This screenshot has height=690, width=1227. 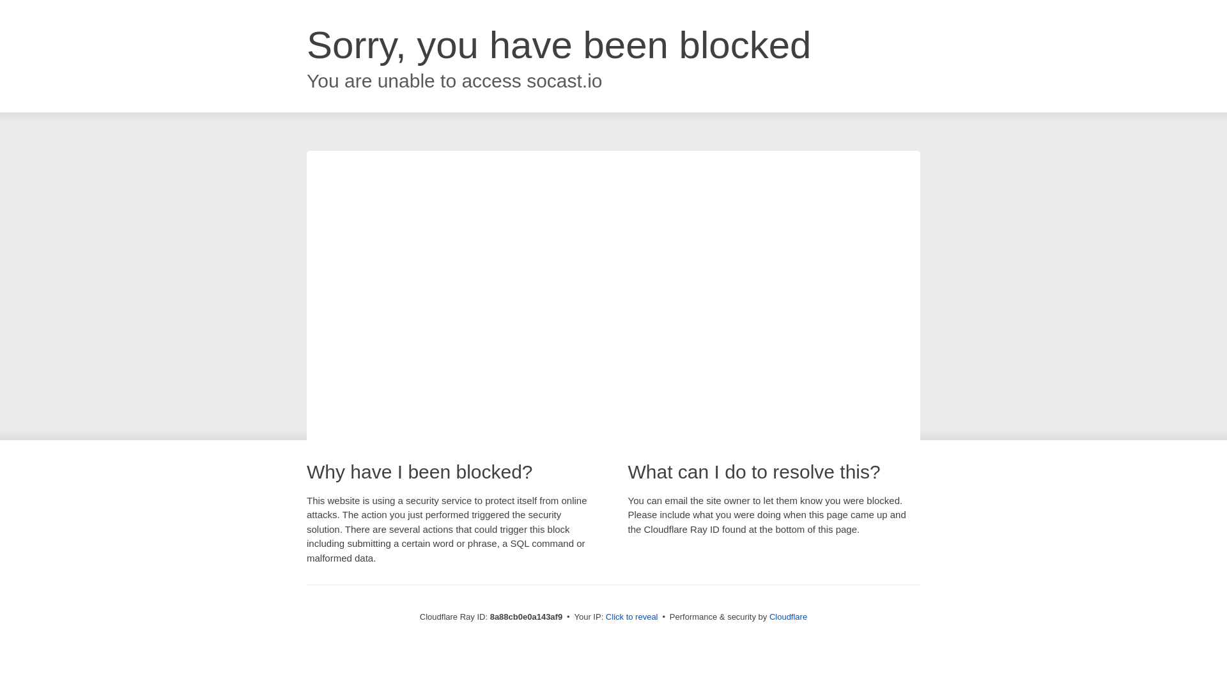 I want to click on Cloudflare, so click(x=788, y=617).